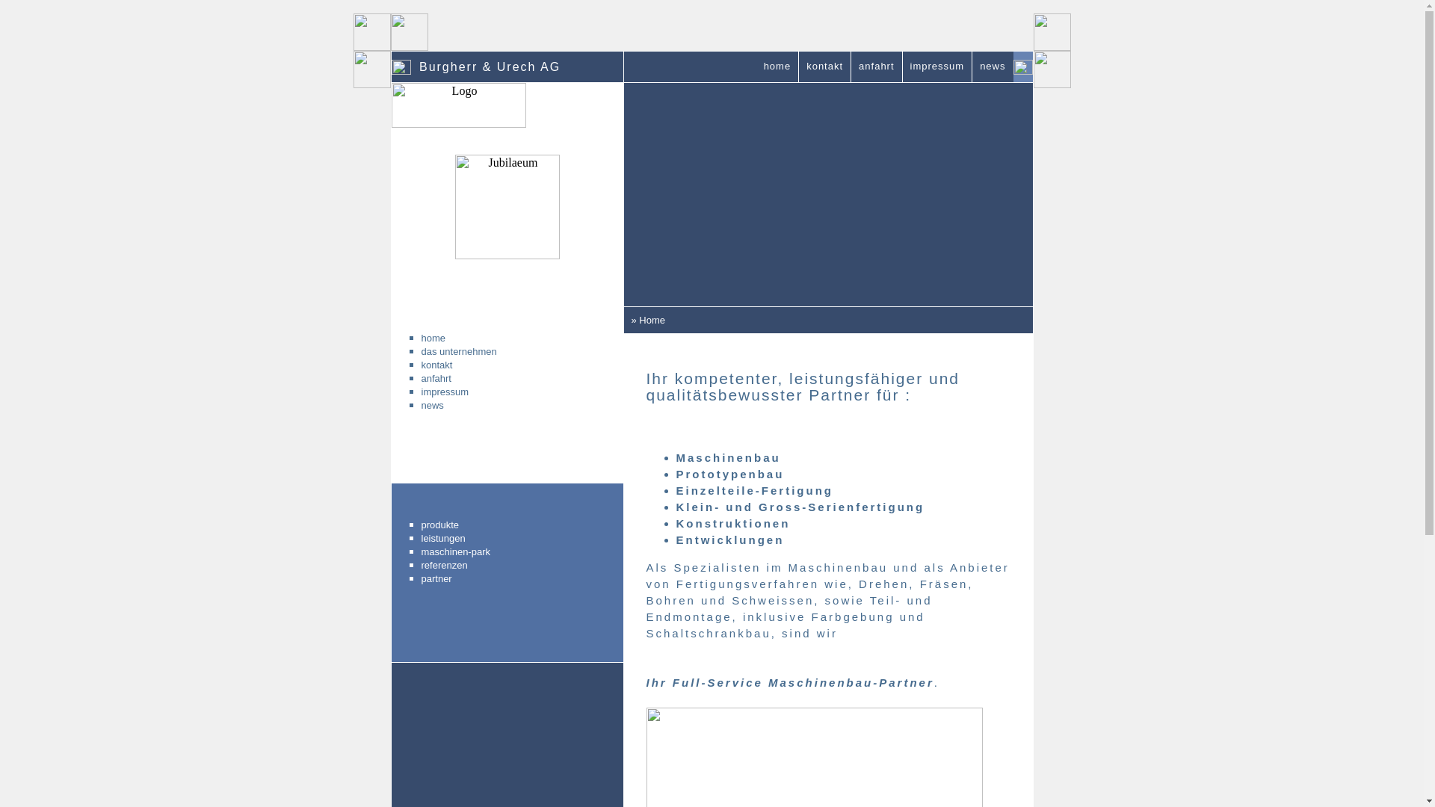 The width and height of the screenshot is (1435, 807). What do you see at coordinates (496, 525) in the screenshot?
I see `produkte` at bounding box center [496, 525].